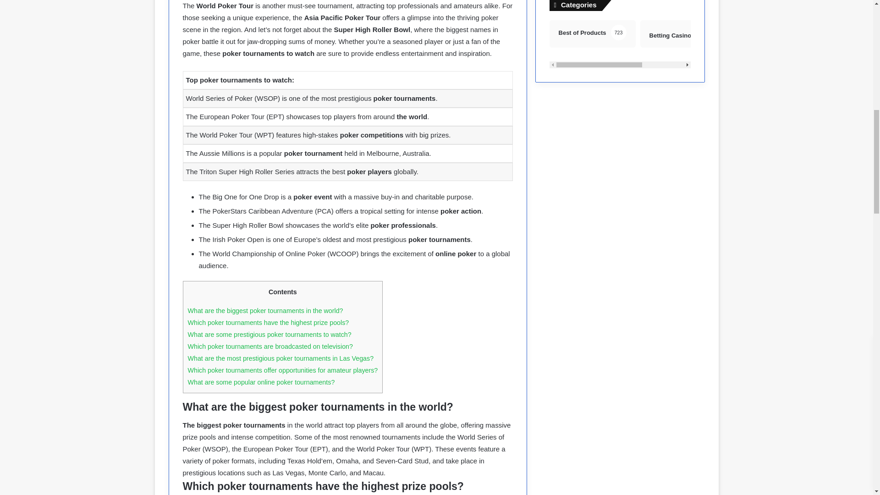 The height and width of the screenshot is (495, 880). What do you see at coordinates (620, 44) in the screenshot?
I see `What are some popular online poker tournaments?` at bounding box center [620, 44].